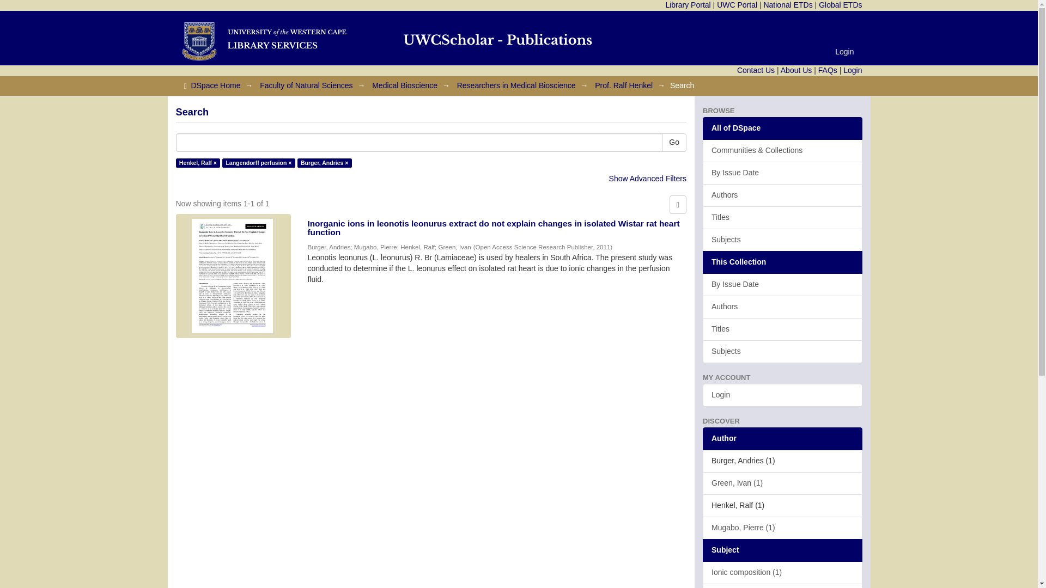 The height and width of the screenshot is (588, 1046). I want to click on Faculty of Natural Sciences, so click(306, 85).